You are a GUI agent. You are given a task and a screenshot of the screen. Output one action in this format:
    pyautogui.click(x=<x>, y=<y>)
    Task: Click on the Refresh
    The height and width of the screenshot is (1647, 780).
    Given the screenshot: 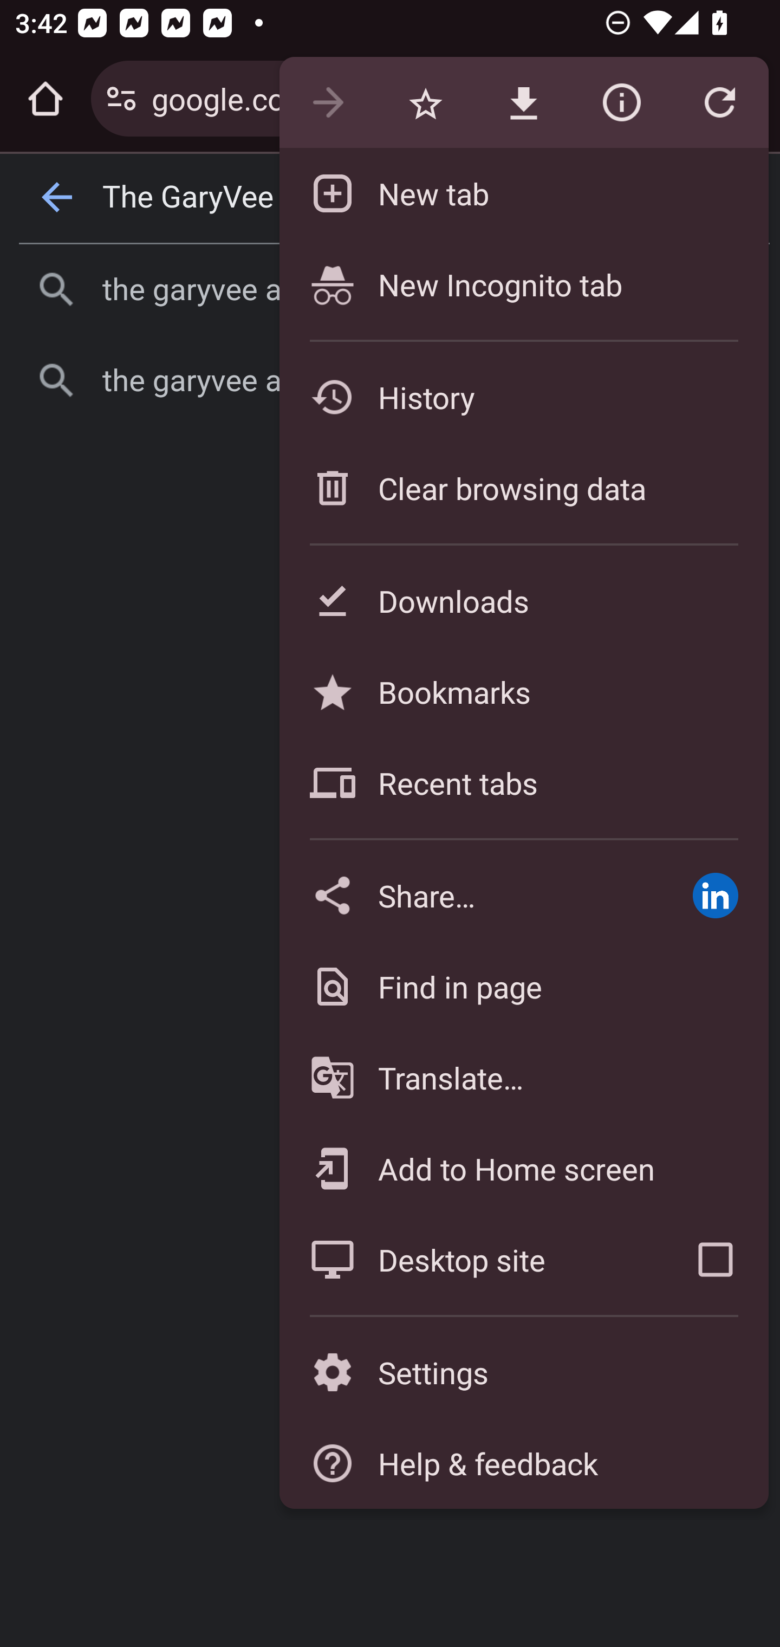 What is the action you would take?
    pyautogui.click(x=719, y=103)
    